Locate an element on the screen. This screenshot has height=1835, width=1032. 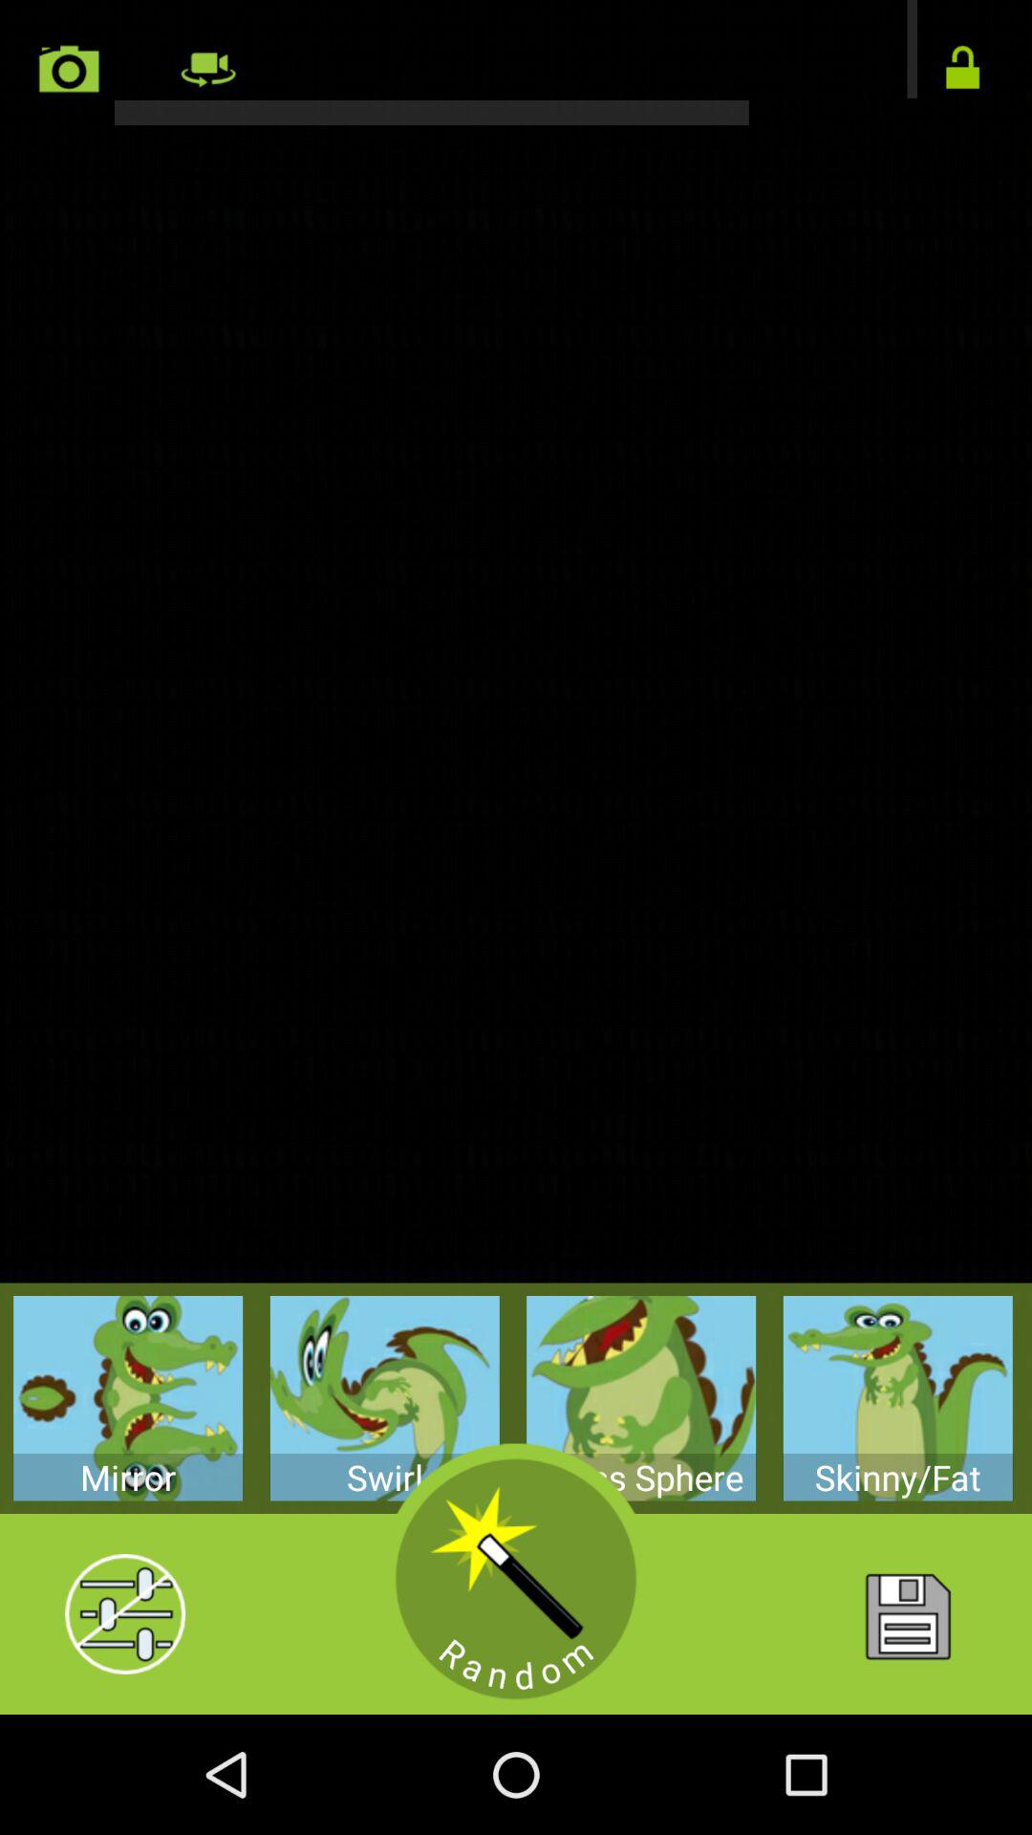
select a random tool is located at coordinates (516, 1579).